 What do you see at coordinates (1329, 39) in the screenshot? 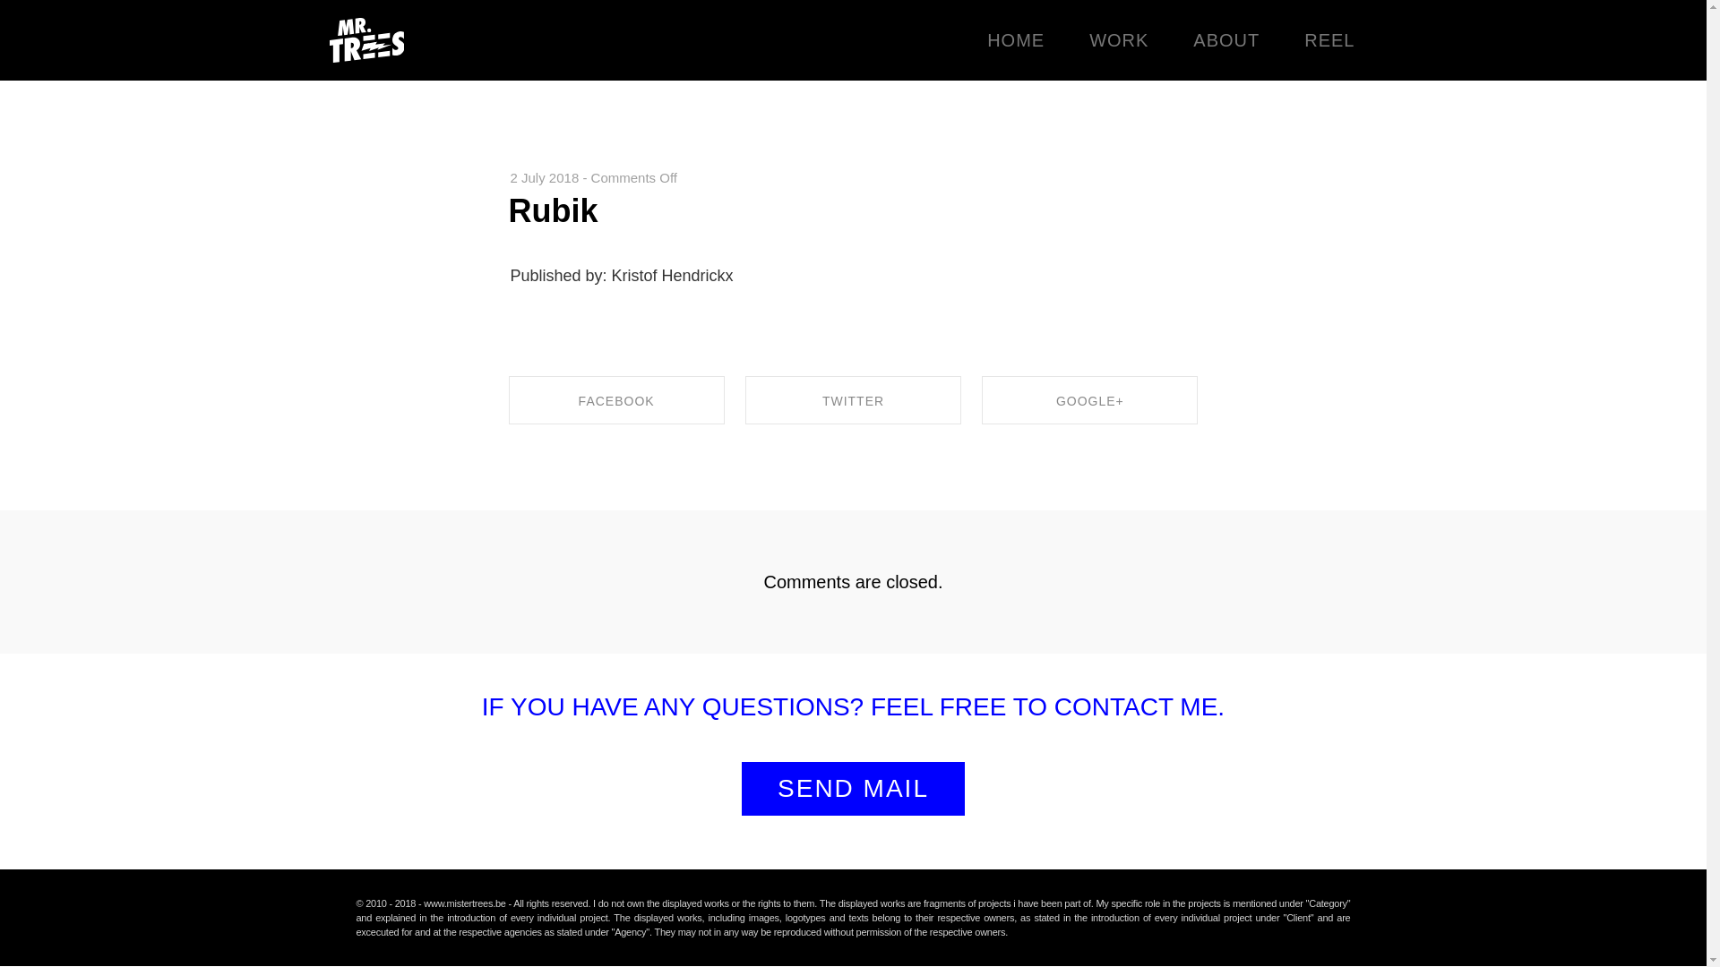
I see `REEL` at bounding box center [1329, 39].